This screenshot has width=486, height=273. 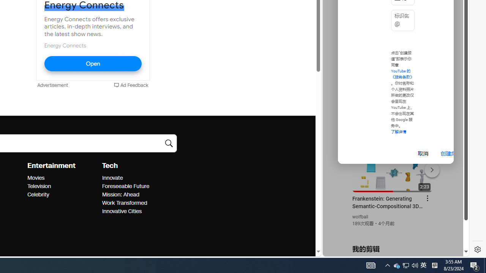 I want to click on Celebrity, so click(x=62, y=195).